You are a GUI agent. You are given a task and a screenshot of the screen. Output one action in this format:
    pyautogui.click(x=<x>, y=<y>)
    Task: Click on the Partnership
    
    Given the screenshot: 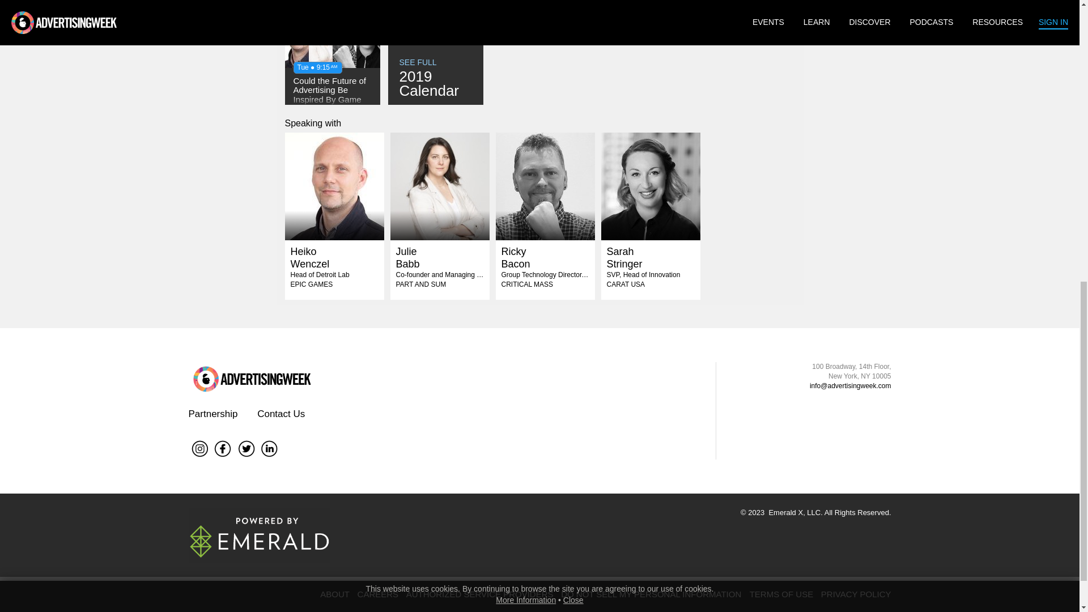 What is the action you would take?
    pyautogui.click(x=212, y=414)
    